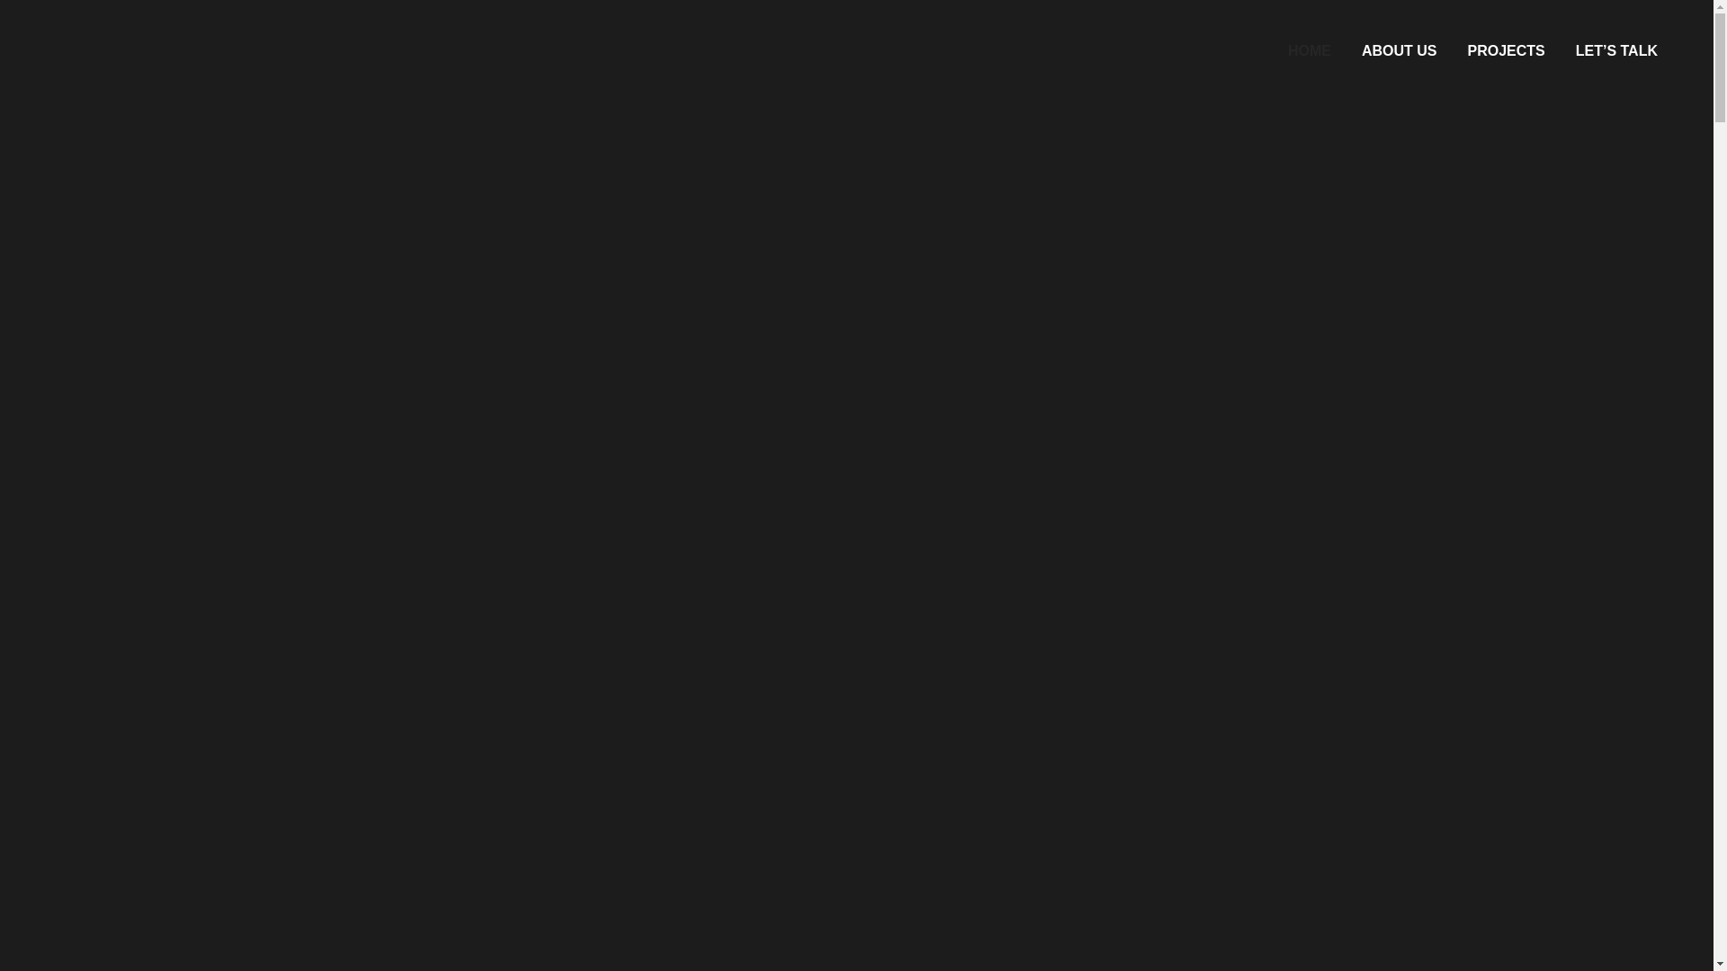  I want to click on HOME, so click(1310, 51).